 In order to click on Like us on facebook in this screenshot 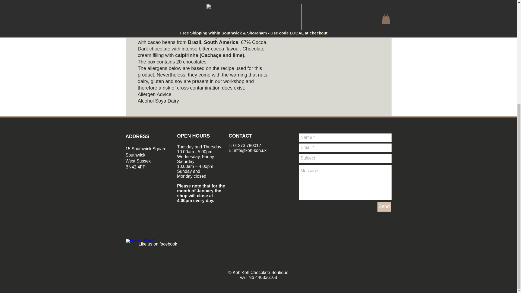, I will do `click(158, 244)`.